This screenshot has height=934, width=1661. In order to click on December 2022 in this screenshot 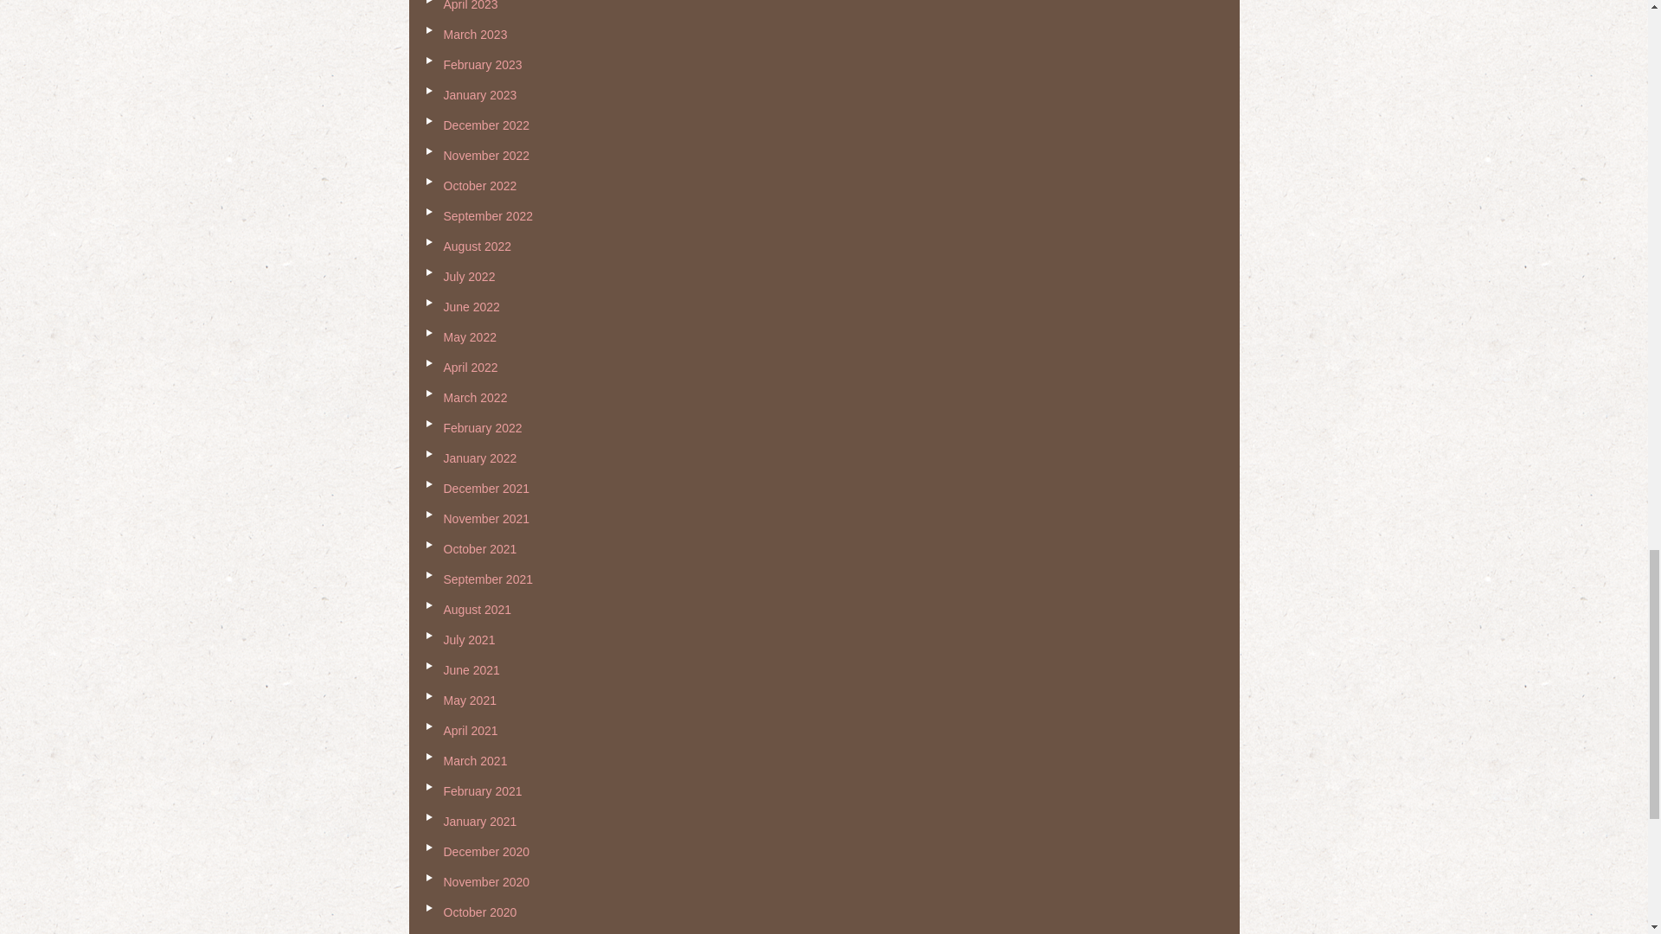, I will do `click(486, 125)`.